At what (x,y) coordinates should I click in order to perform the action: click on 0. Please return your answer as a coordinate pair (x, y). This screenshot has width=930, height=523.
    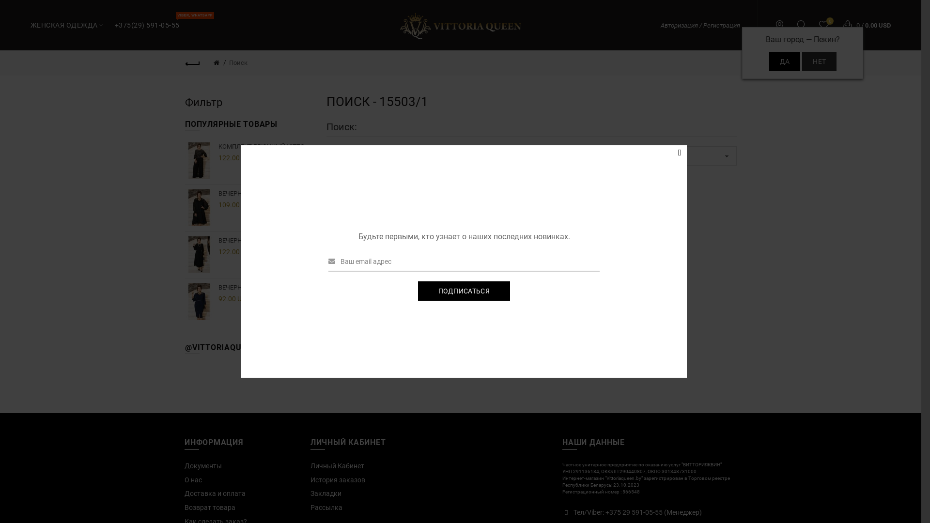
    Looking at the image, I should click on (825, 25).